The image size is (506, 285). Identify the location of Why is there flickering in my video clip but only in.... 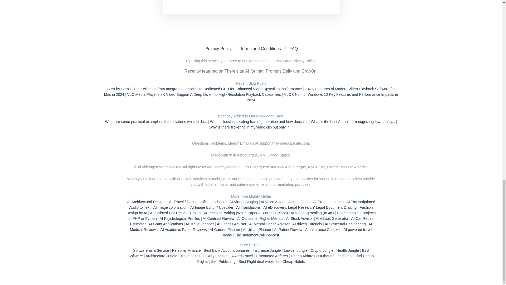
(251, 127).